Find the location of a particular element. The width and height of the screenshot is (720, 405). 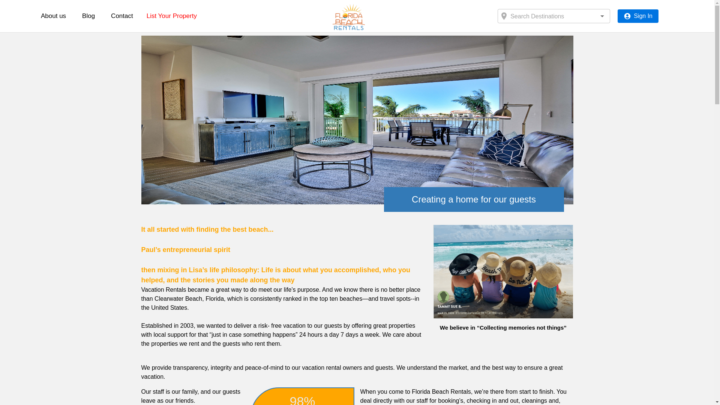

Blog is located at coordinates (88, 15).